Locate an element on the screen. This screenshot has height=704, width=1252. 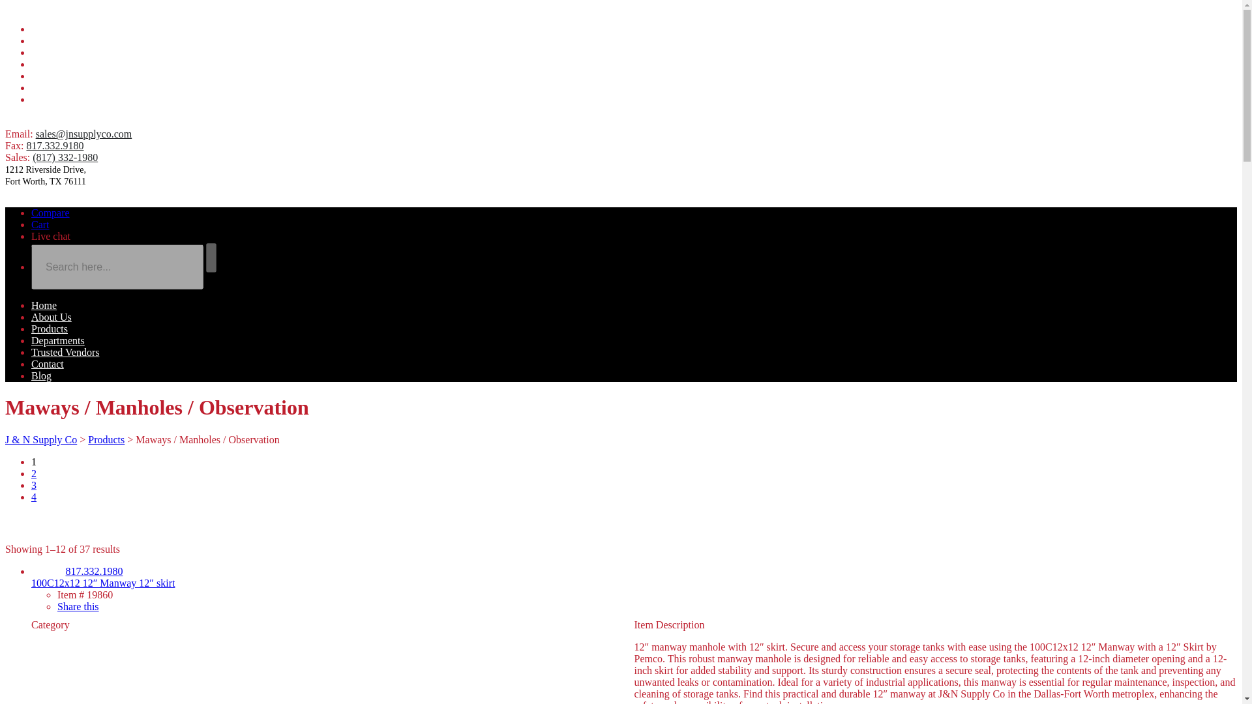
Products is located at coordinates (106, 439).